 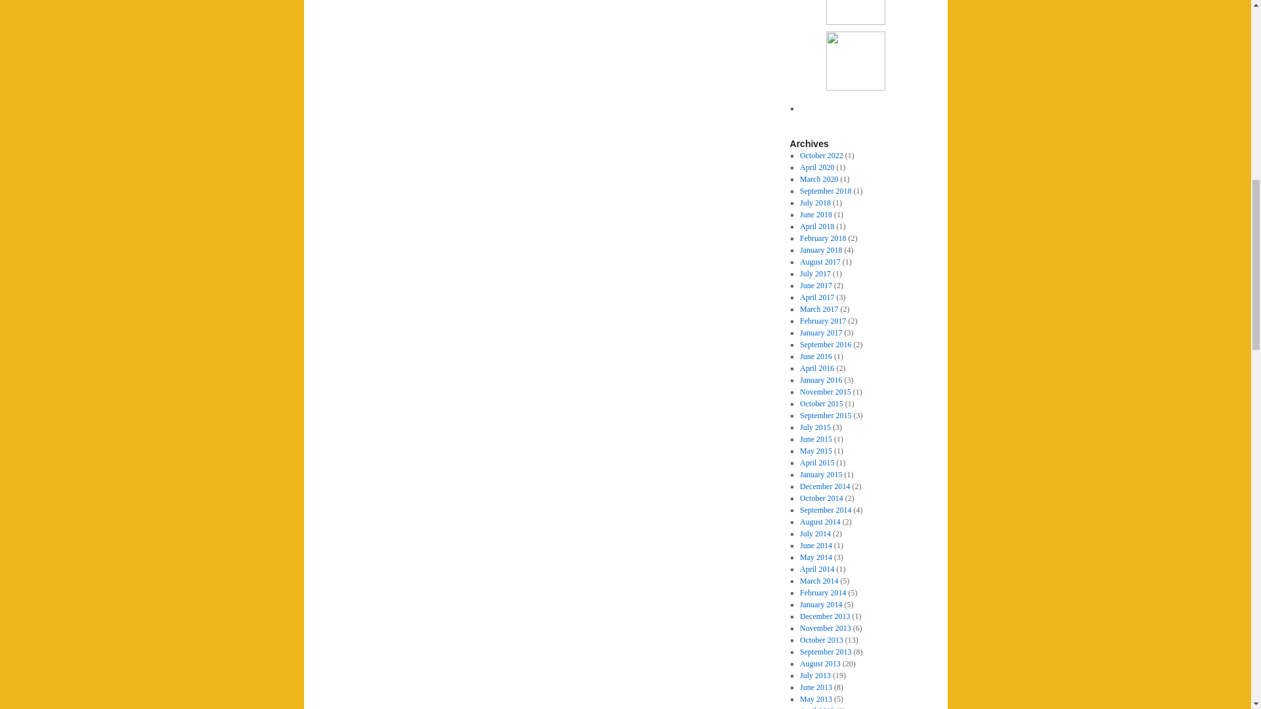 I want to click on April 2020, so click(x=816, y=167).